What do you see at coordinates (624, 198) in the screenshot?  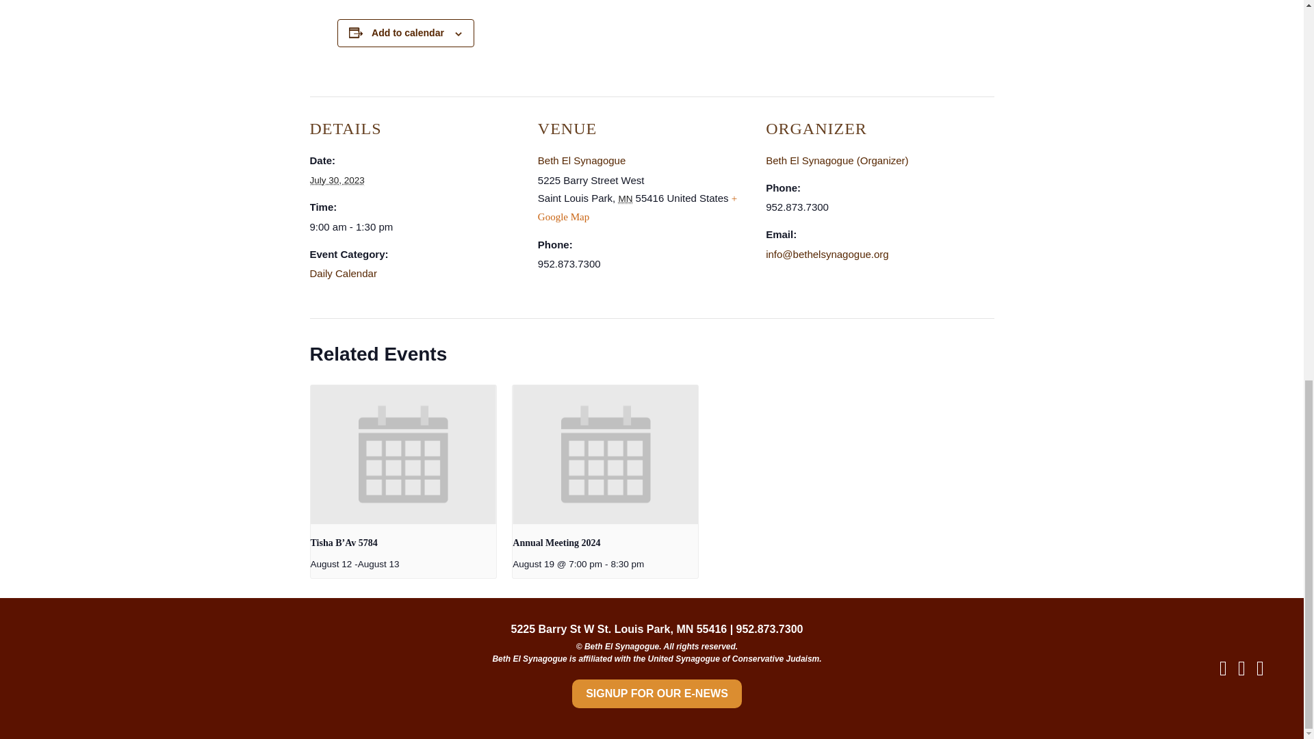 I see `Minnesota` at bounding box center [624, 198].